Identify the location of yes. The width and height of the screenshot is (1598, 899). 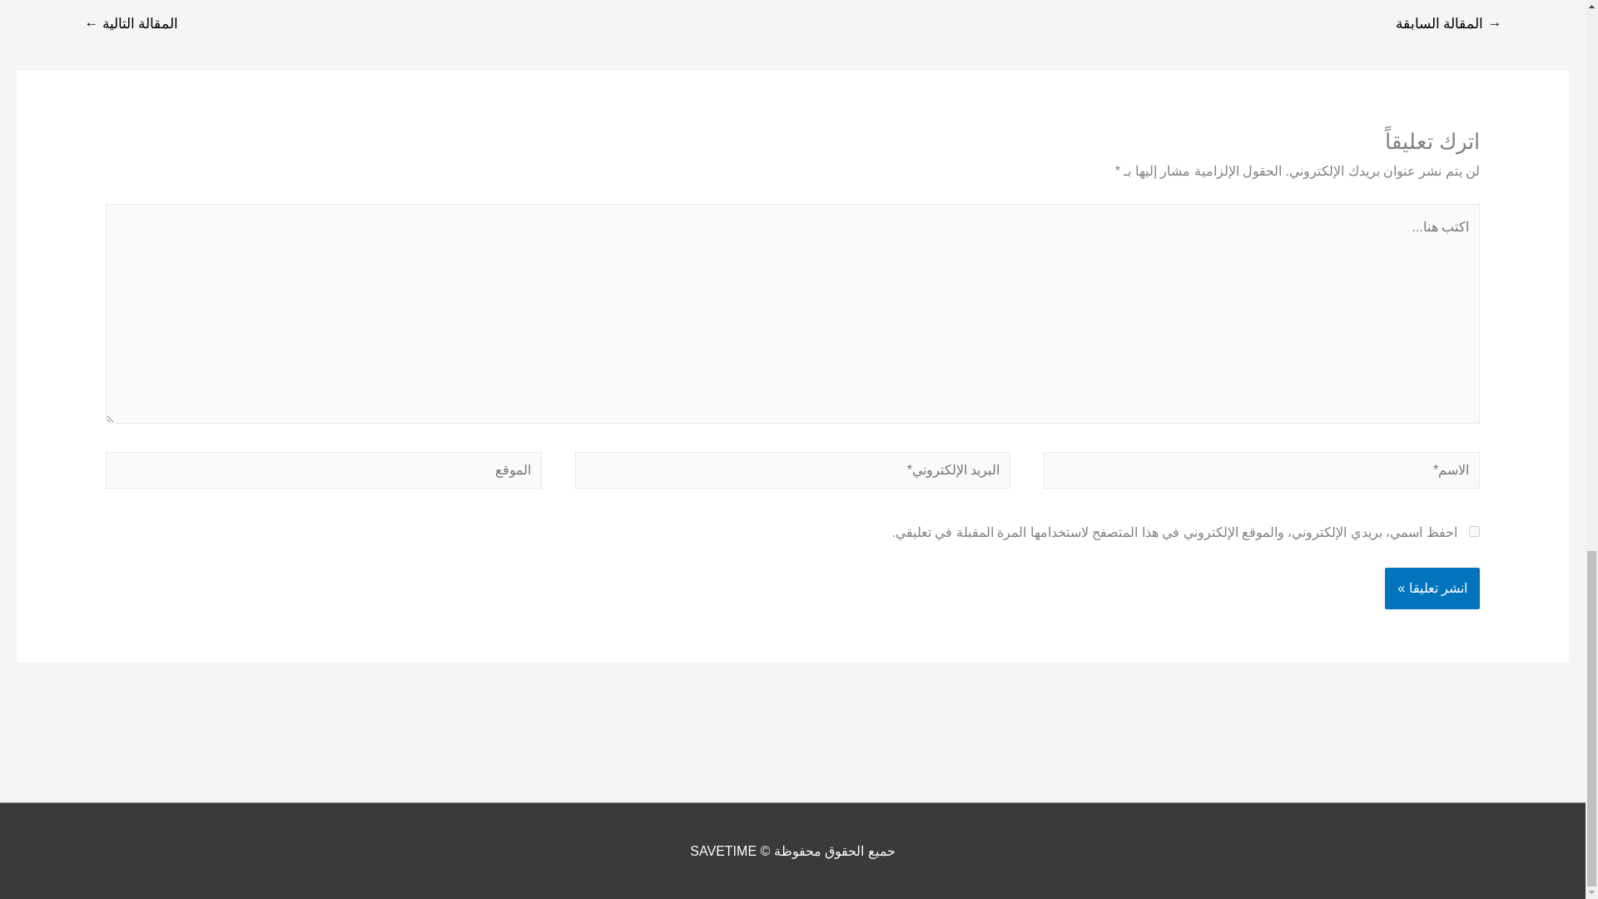
(1473, 531).